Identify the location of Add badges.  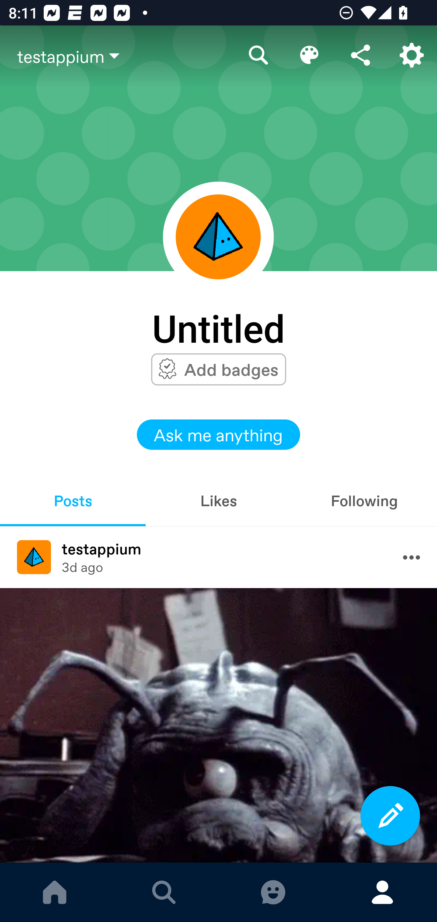
(231, 369).